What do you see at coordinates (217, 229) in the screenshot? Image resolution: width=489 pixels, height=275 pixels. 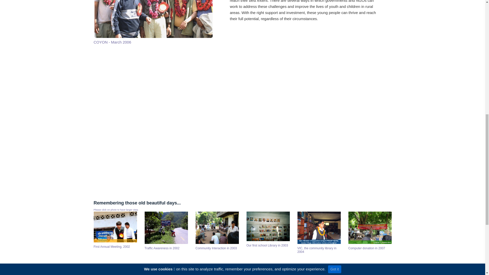 I see `Community Interaction in 2003.` at bounding box center [217, 229].